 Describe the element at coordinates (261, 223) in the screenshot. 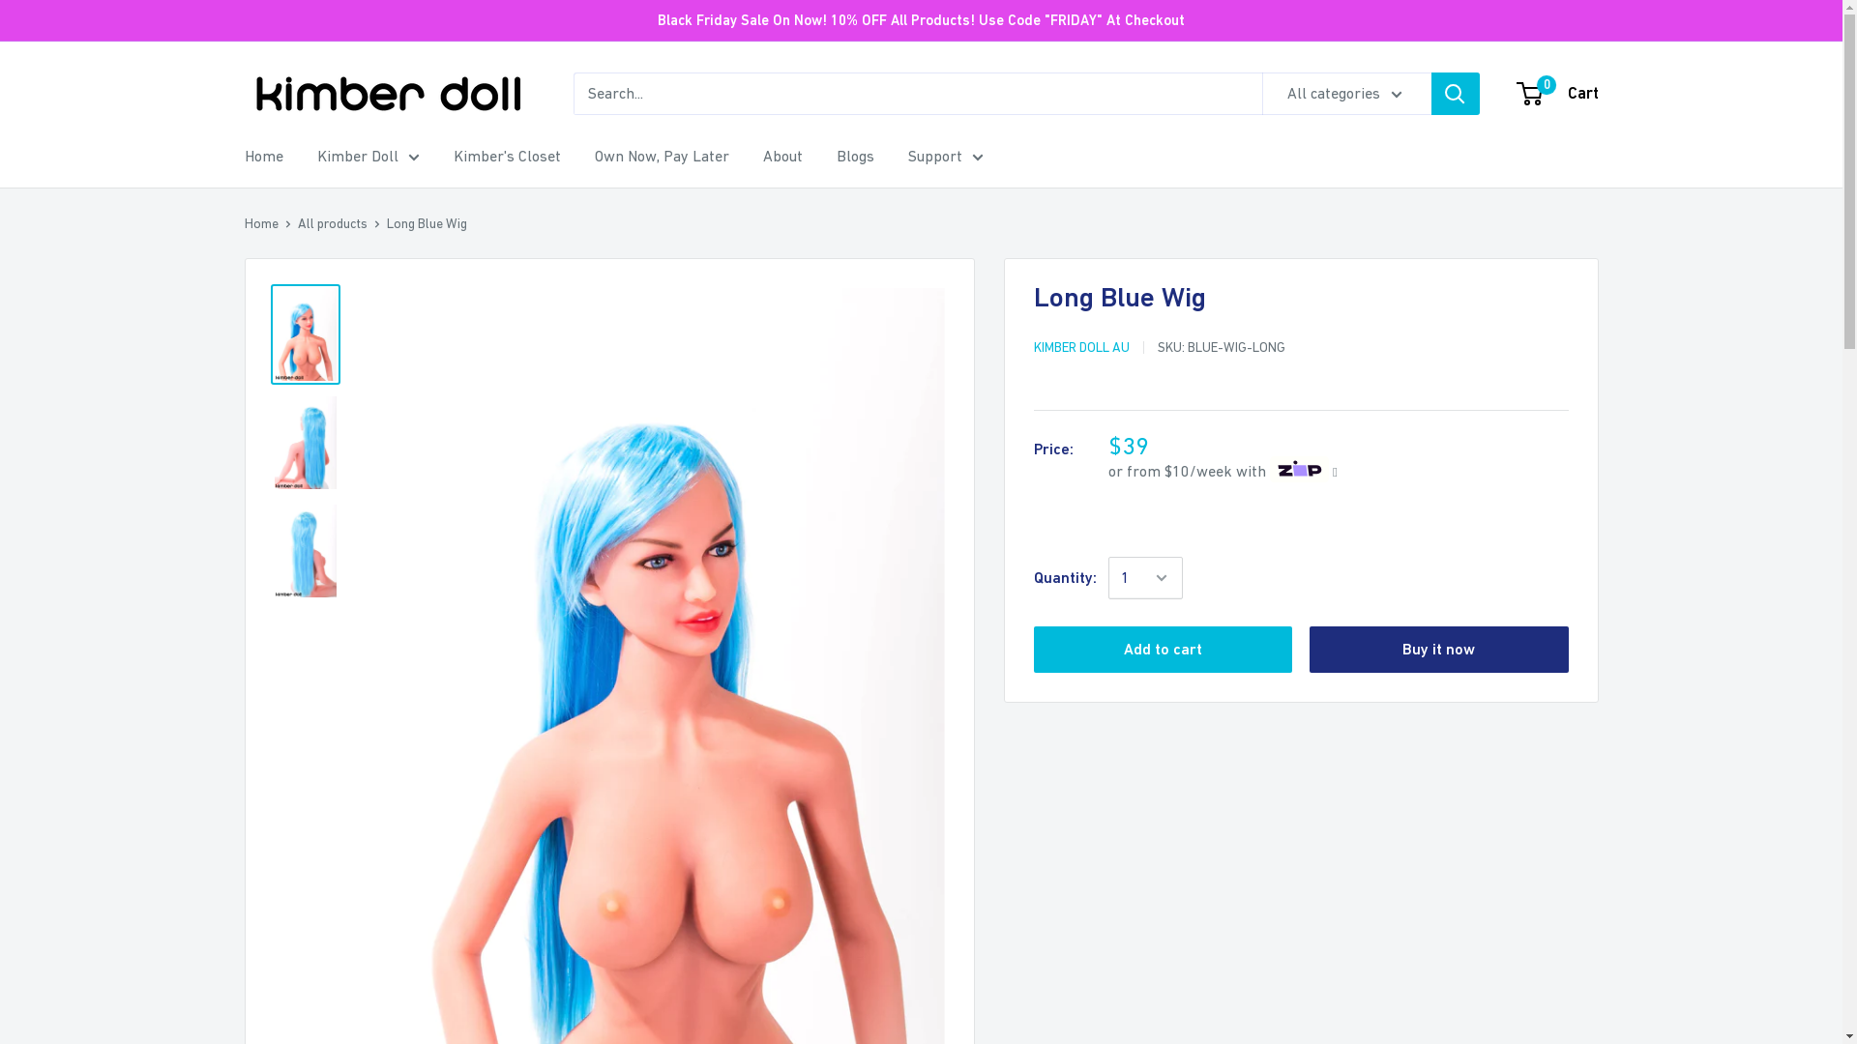

I see `Home` at that location.